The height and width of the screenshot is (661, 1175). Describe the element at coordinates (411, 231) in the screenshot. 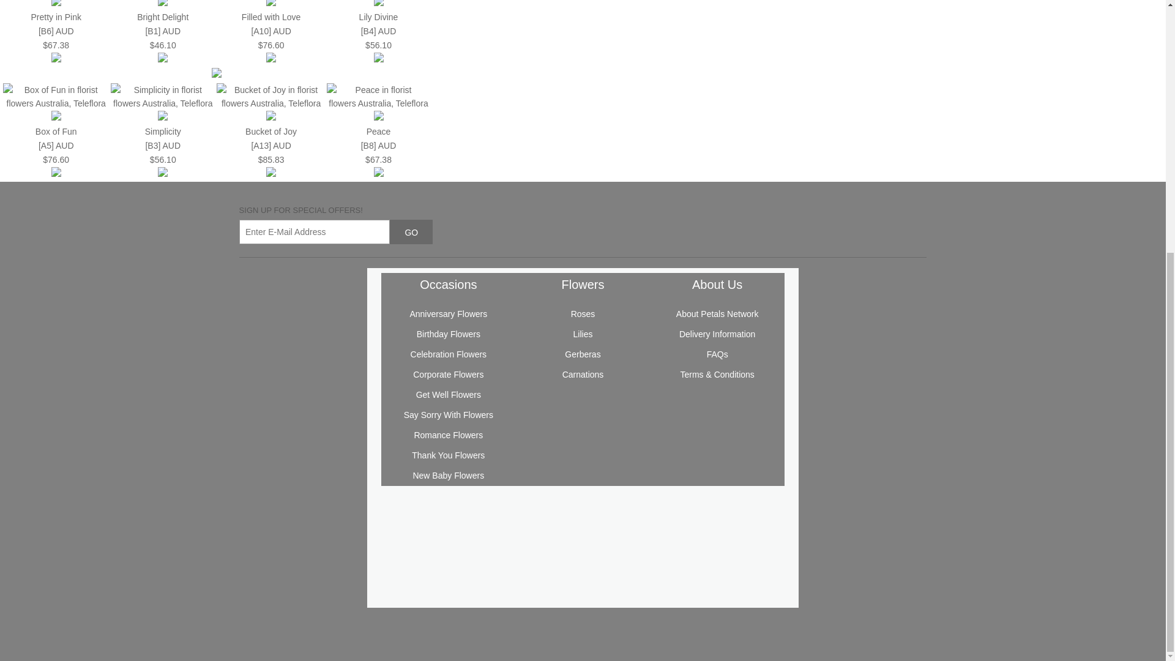

I see `go` at that location.